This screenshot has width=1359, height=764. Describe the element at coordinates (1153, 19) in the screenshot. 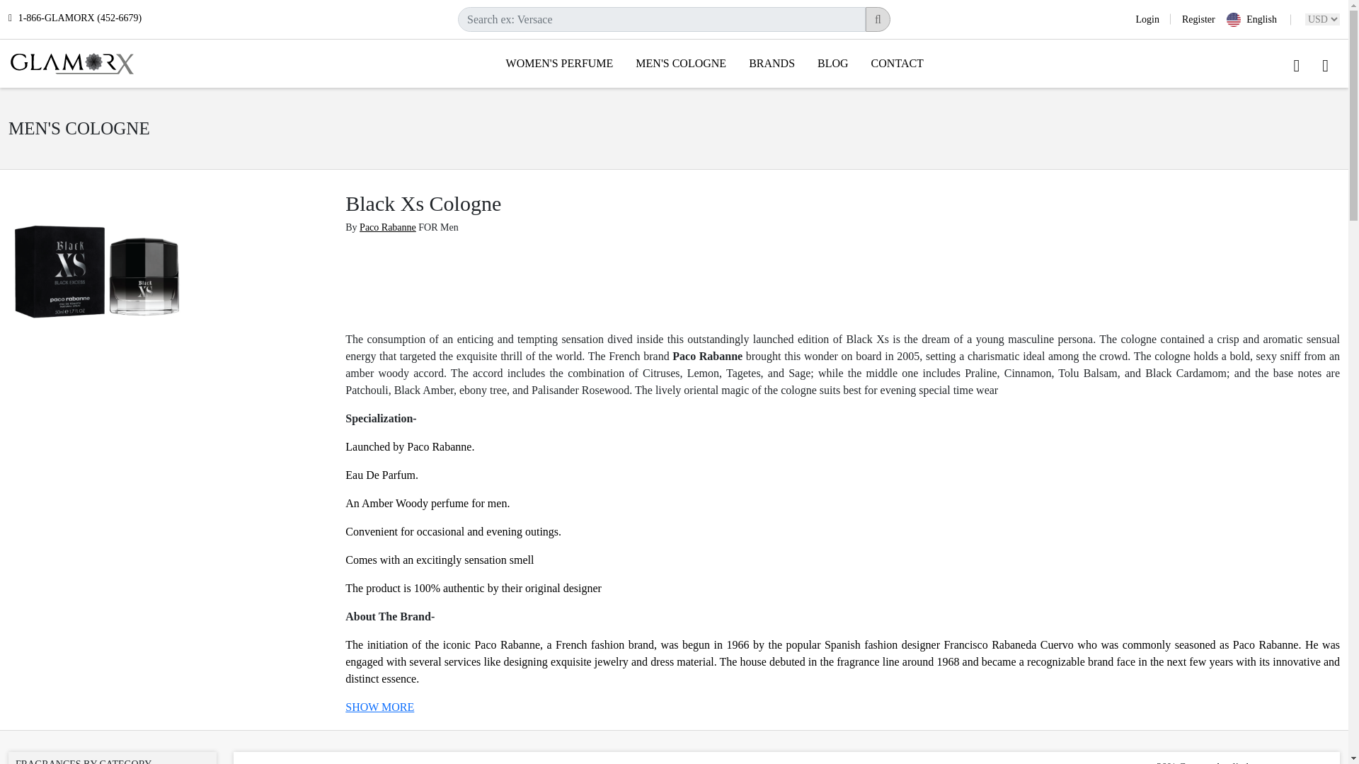

I see `Login` at that location.